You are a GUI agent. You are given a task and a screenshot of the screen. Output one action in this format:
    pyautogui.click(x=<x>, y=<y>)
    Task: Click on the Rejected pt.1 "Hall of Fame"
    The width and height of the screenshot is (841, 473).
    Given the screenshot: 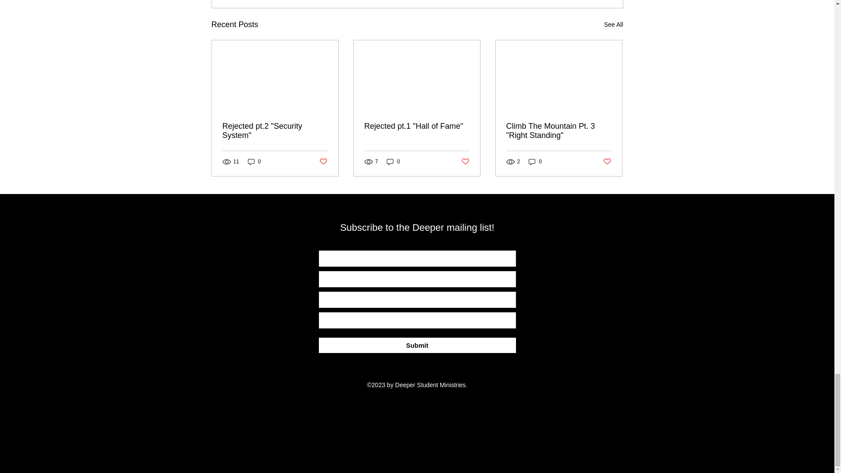 What is the action you would take?
    pyautogui.click(x=417, y=126)
    